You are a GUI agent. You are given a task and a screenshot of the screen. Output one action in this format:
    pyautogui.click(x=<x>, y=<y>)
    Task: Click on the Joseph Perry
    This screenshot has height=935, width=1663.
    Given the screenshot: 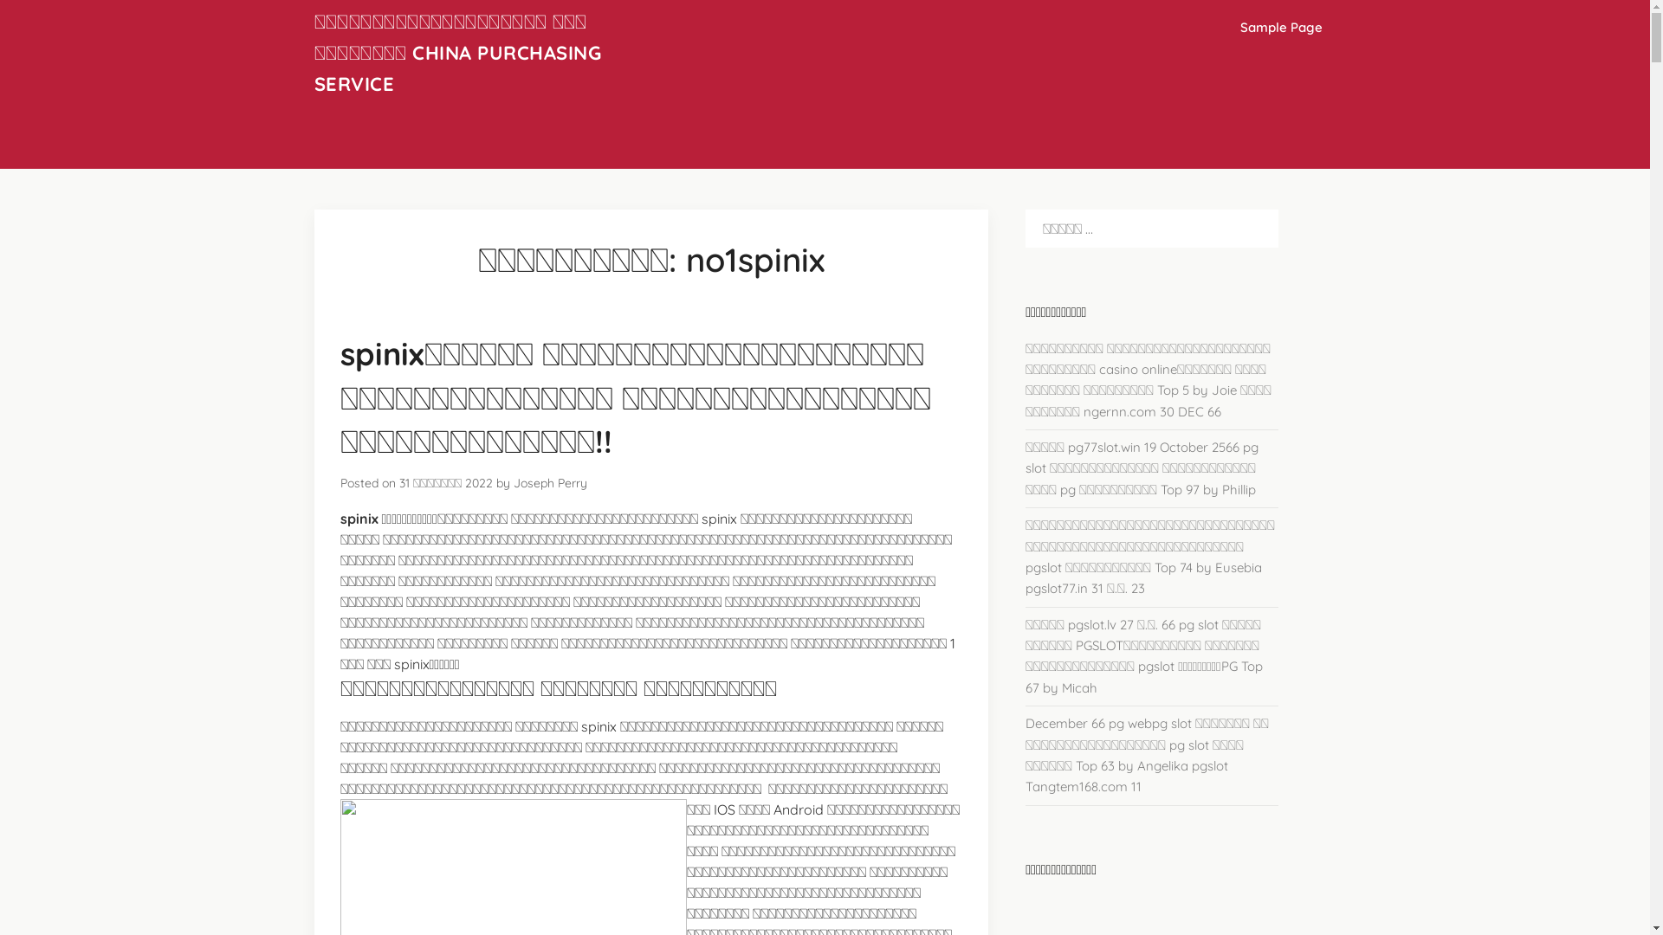 What is the action you would take?
    pyautogui.click(x=549, y=483)
    